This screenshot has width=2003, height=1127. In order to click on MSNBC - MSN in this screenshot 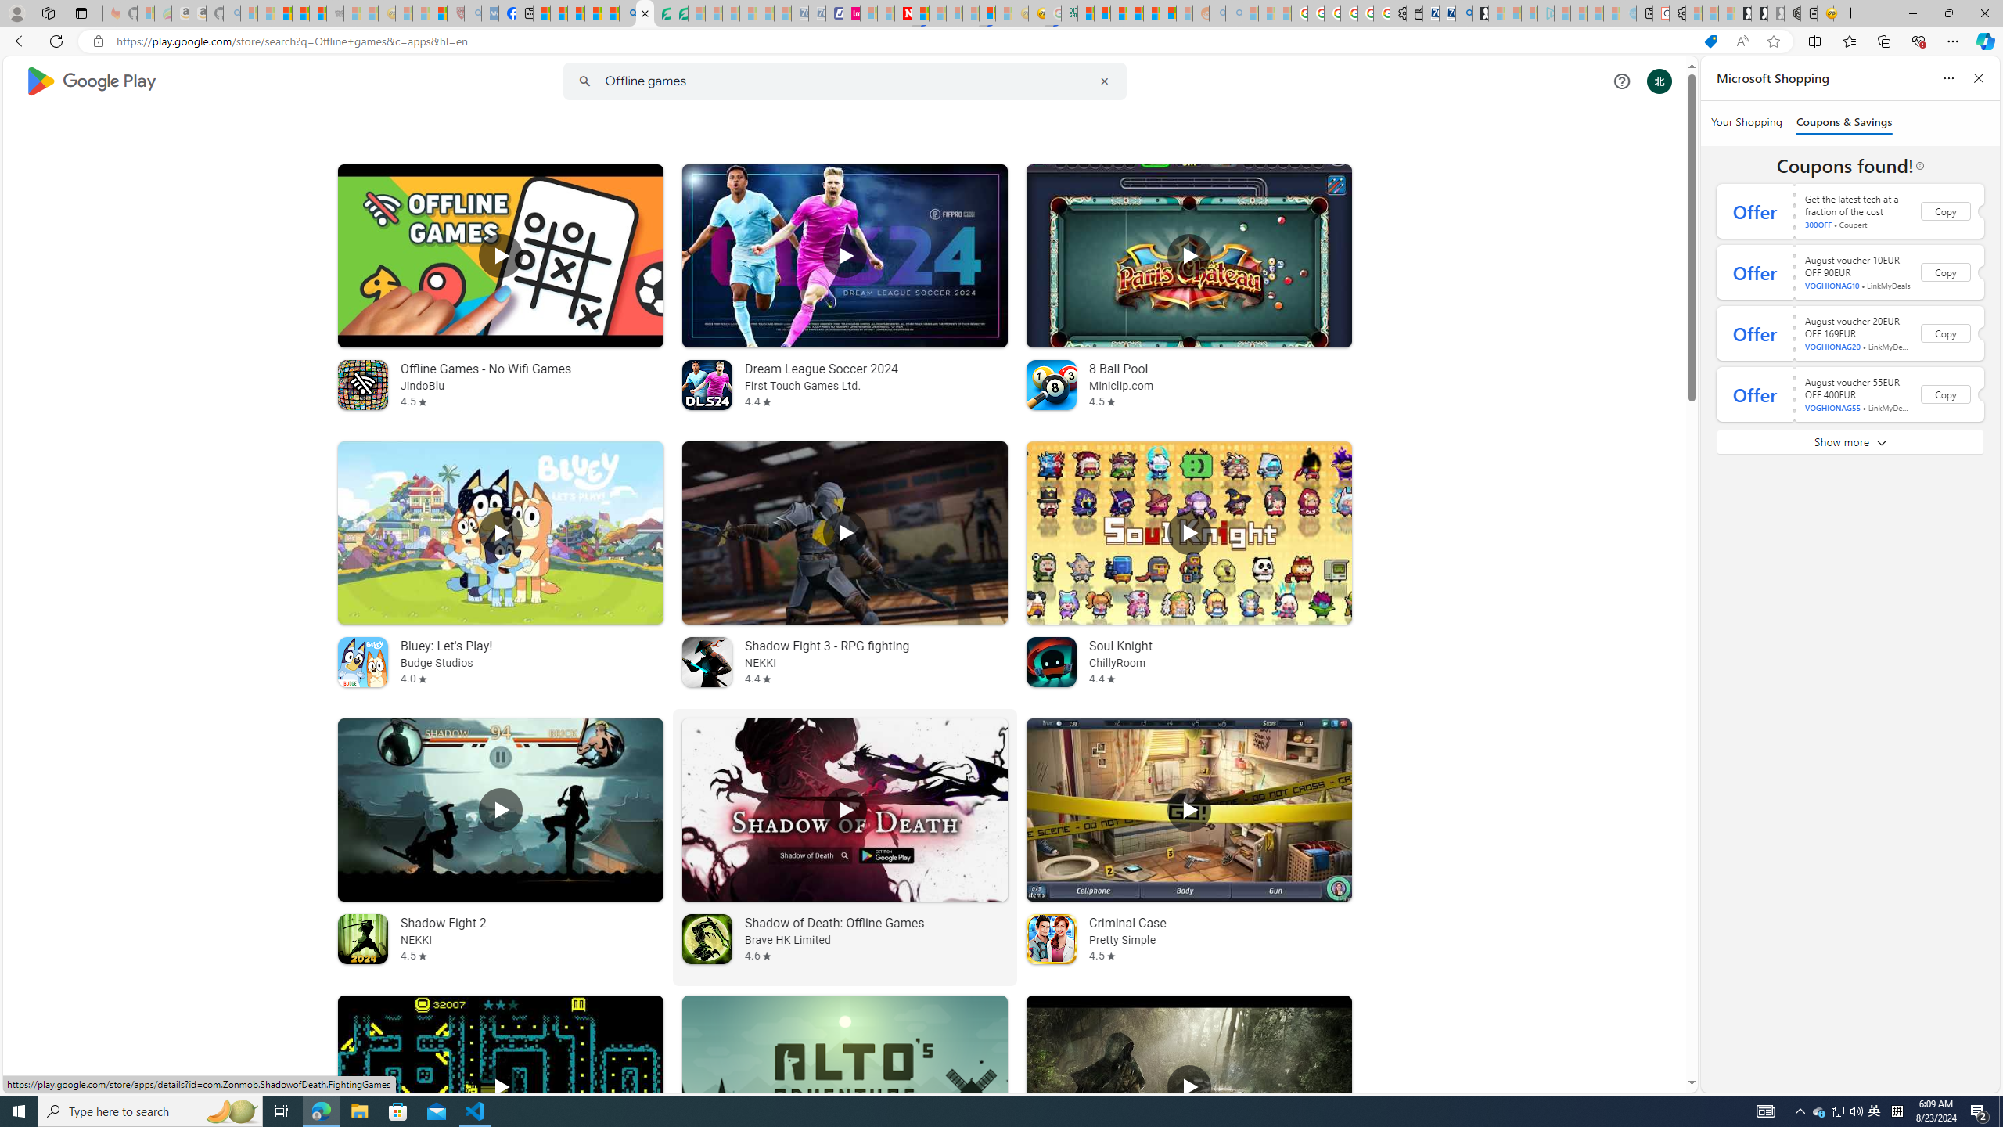, I will do `click(1086, 13)`.